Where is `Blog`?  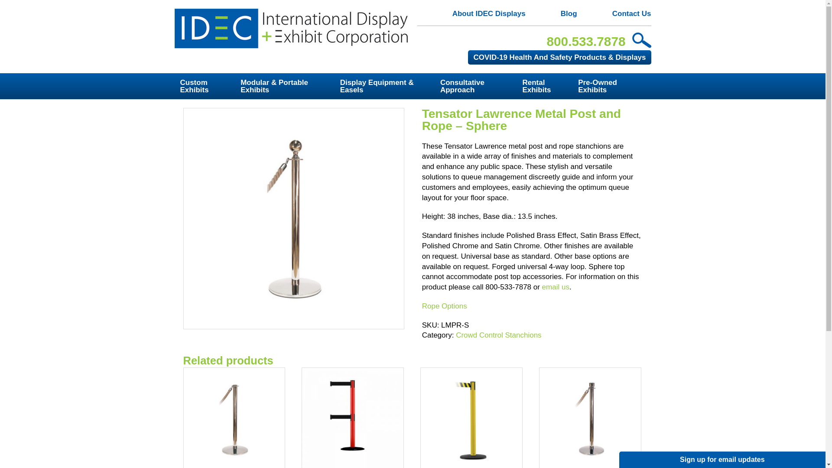
Blog is located at coordinates (551, 14).